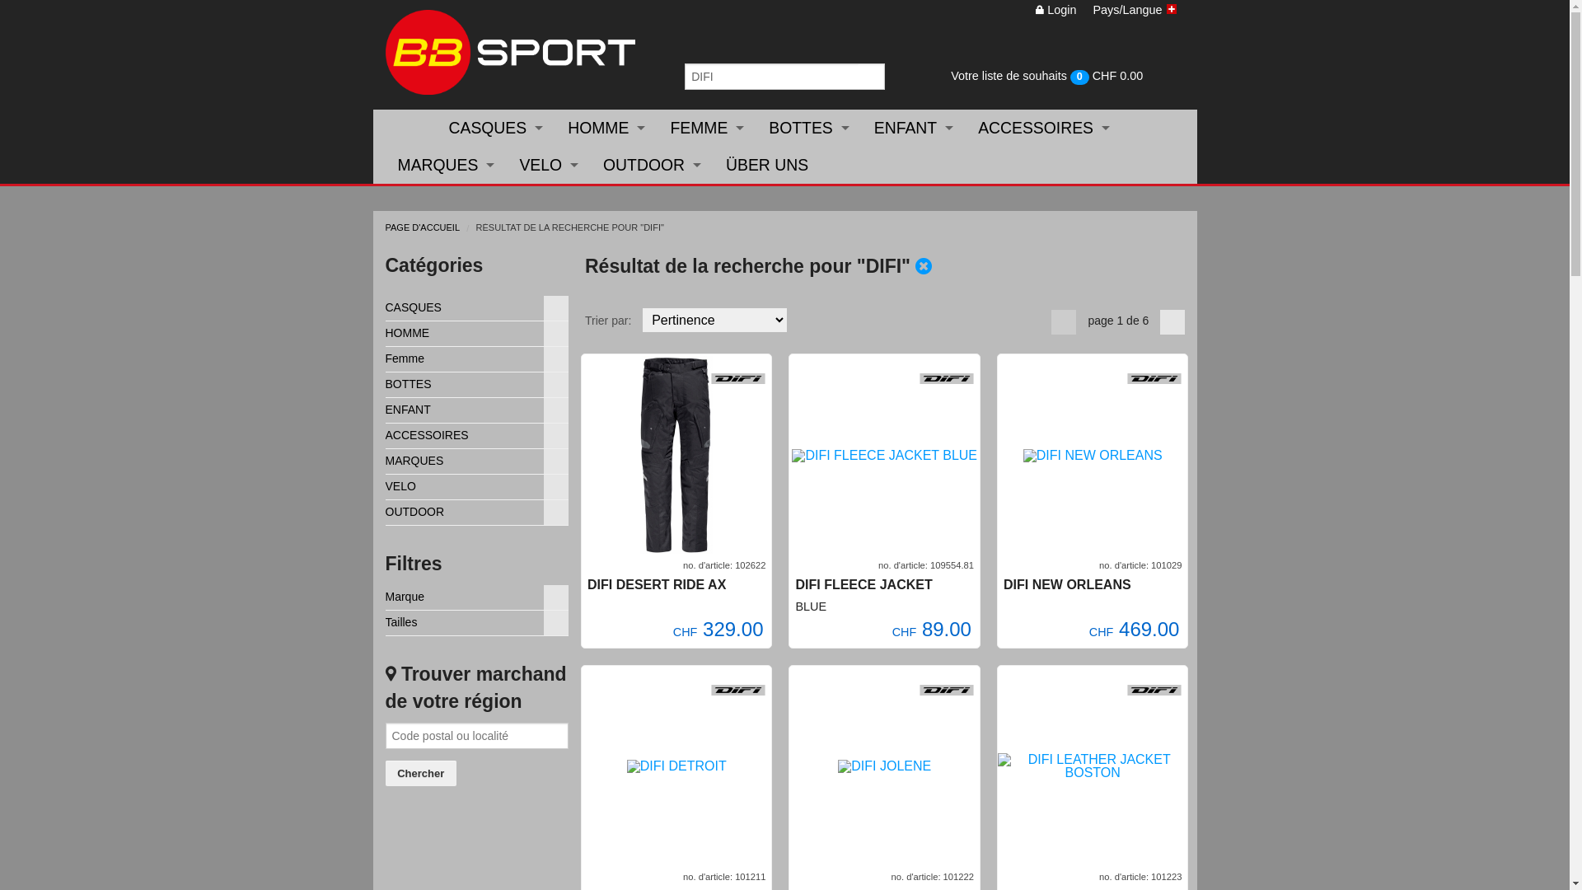  Describe the element at coordinates (478, 358) in the screenshot. I see `Femme` at that location.